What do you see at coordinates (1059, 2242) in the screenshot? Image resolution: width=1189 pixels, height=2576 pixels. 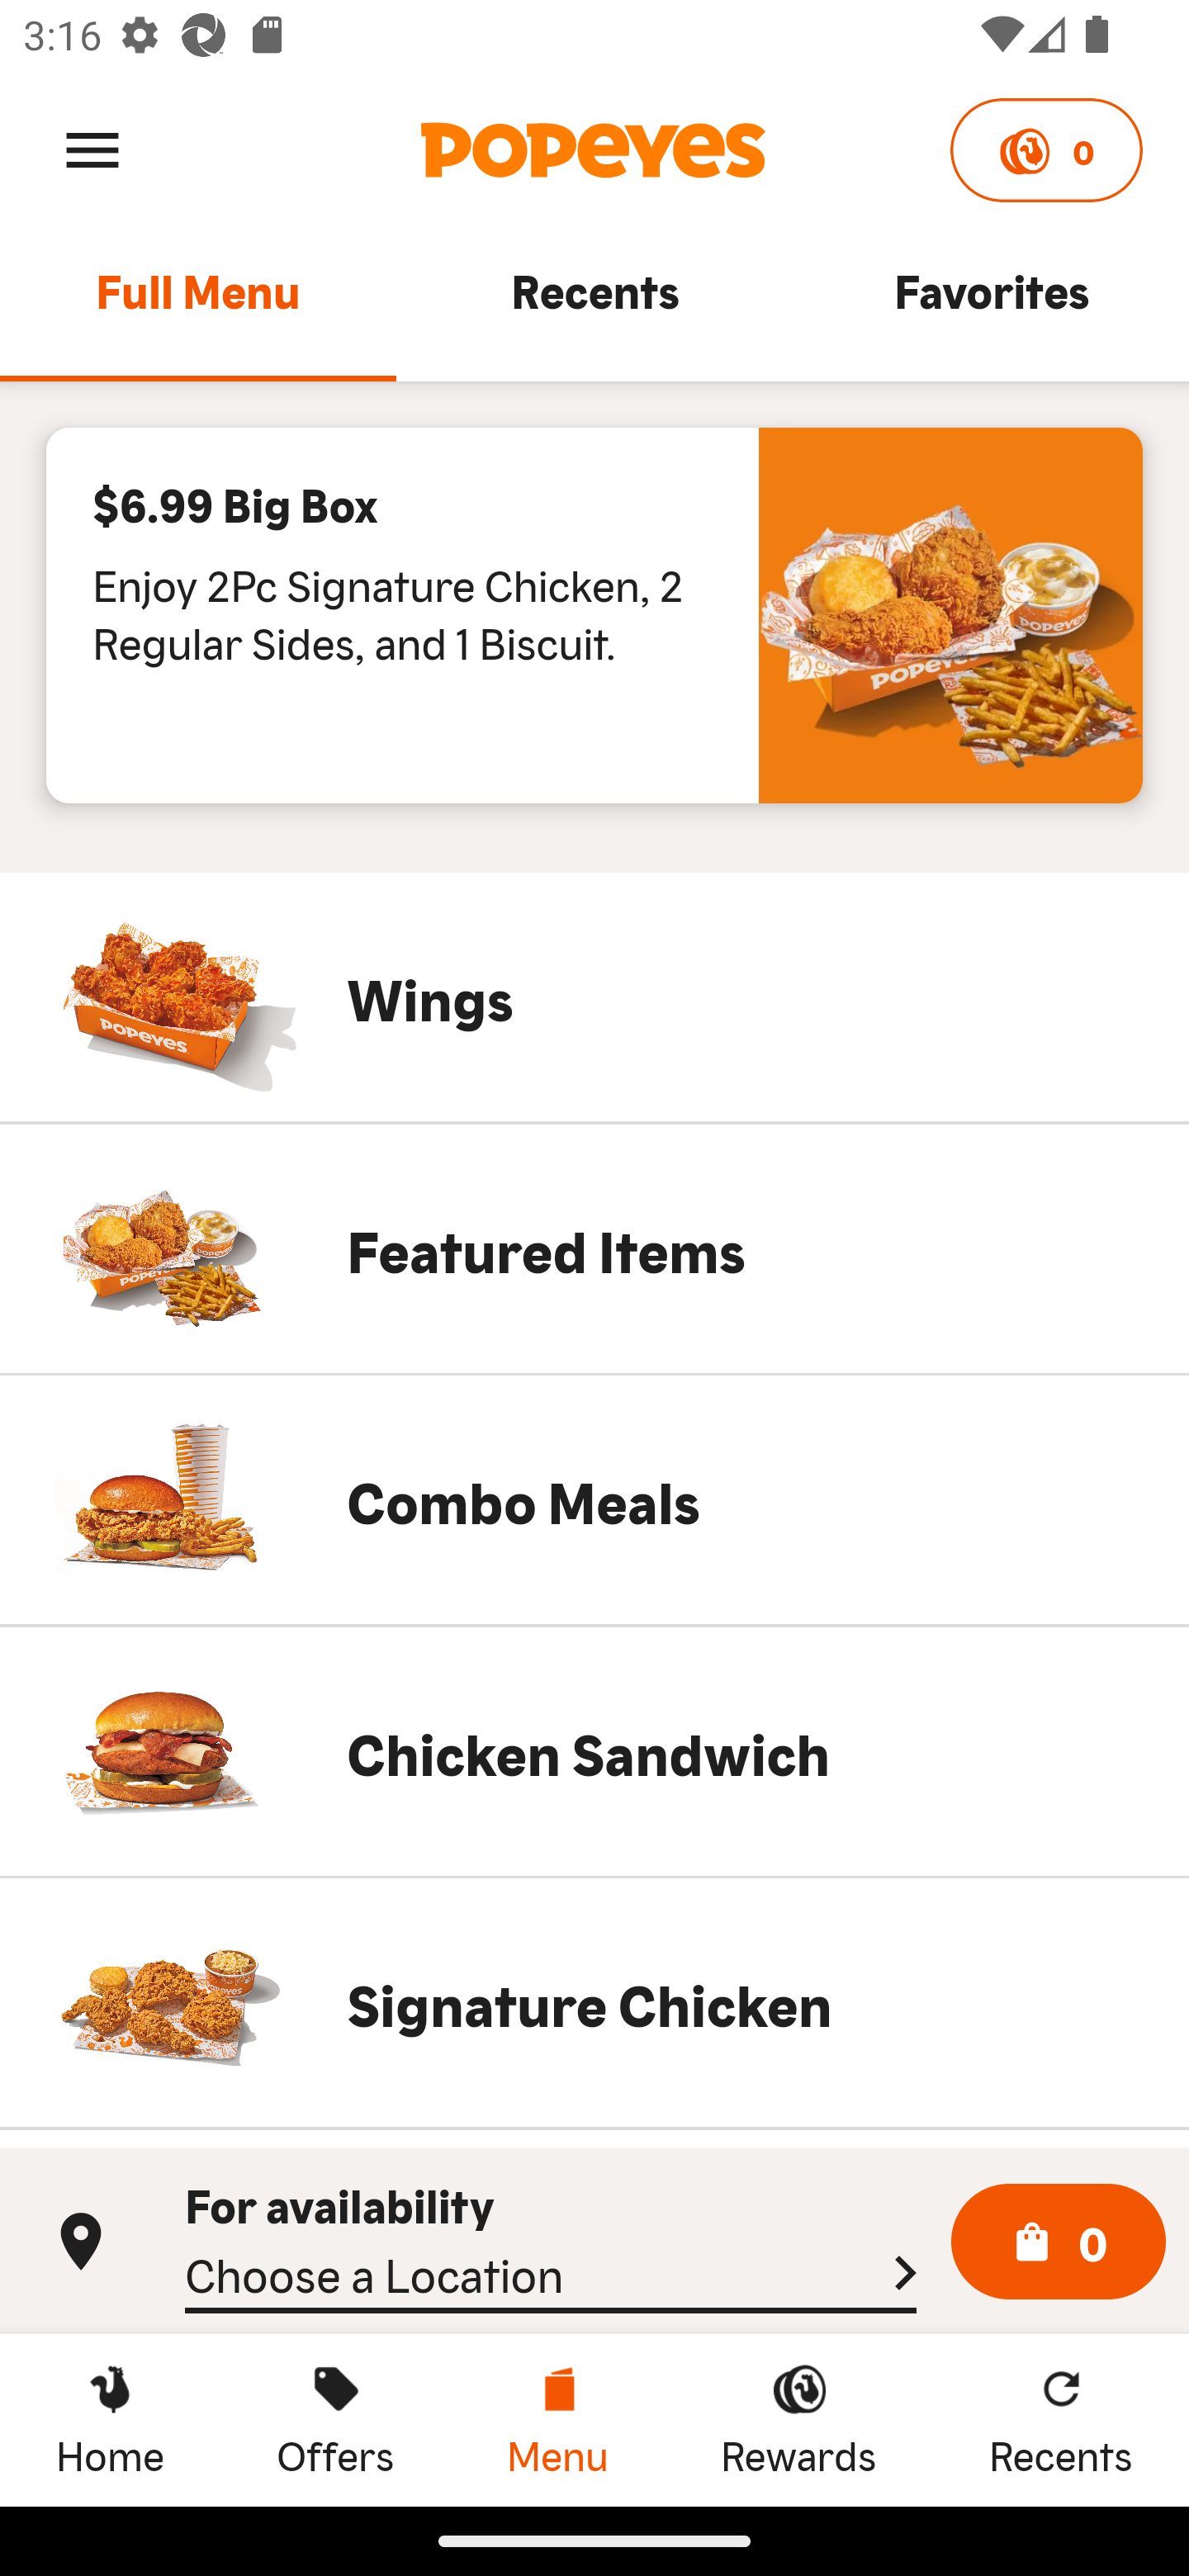 I see `0 Cart total  0` at bounding box center [1059, 2242].